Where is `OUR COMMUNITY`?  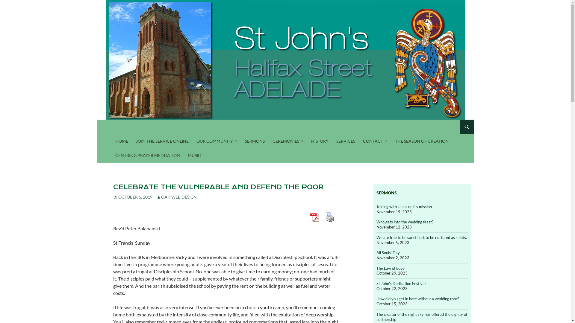 OUR COMMUNITY is located at coordinates (217, 141).